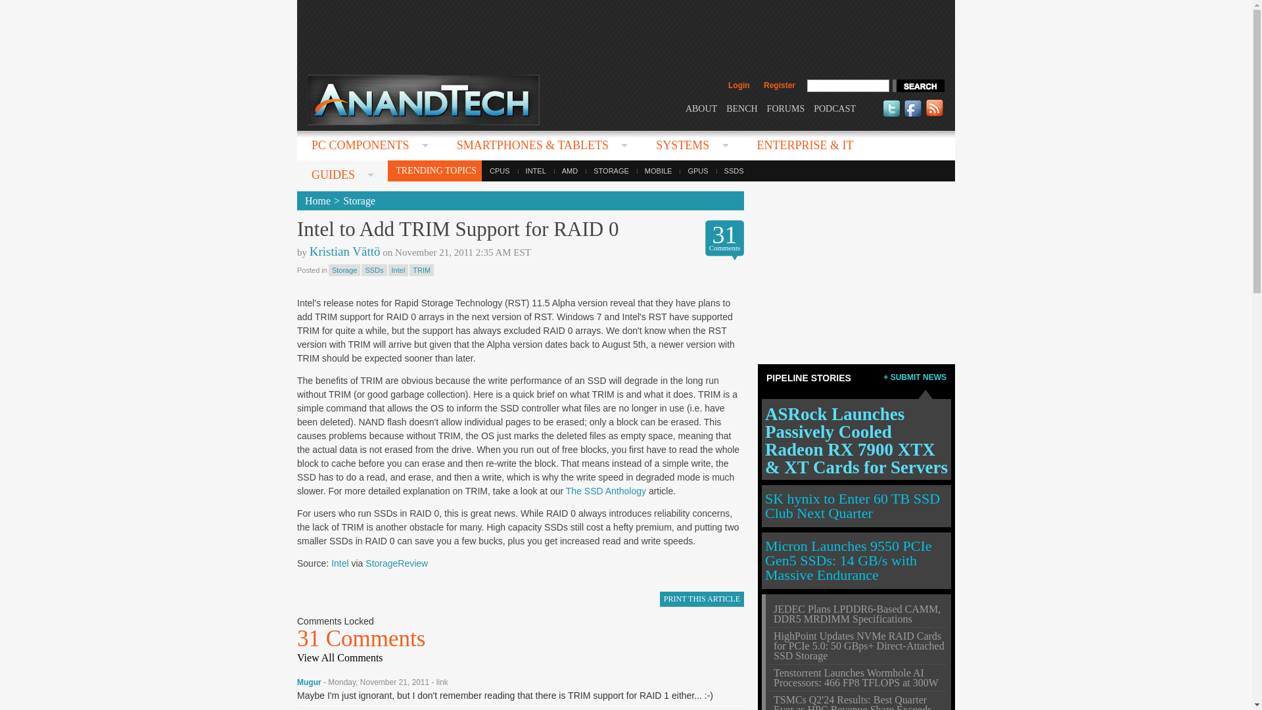 The height and width of the screenshot is (710, 1262). I want to click on Login, so click(739, 85).